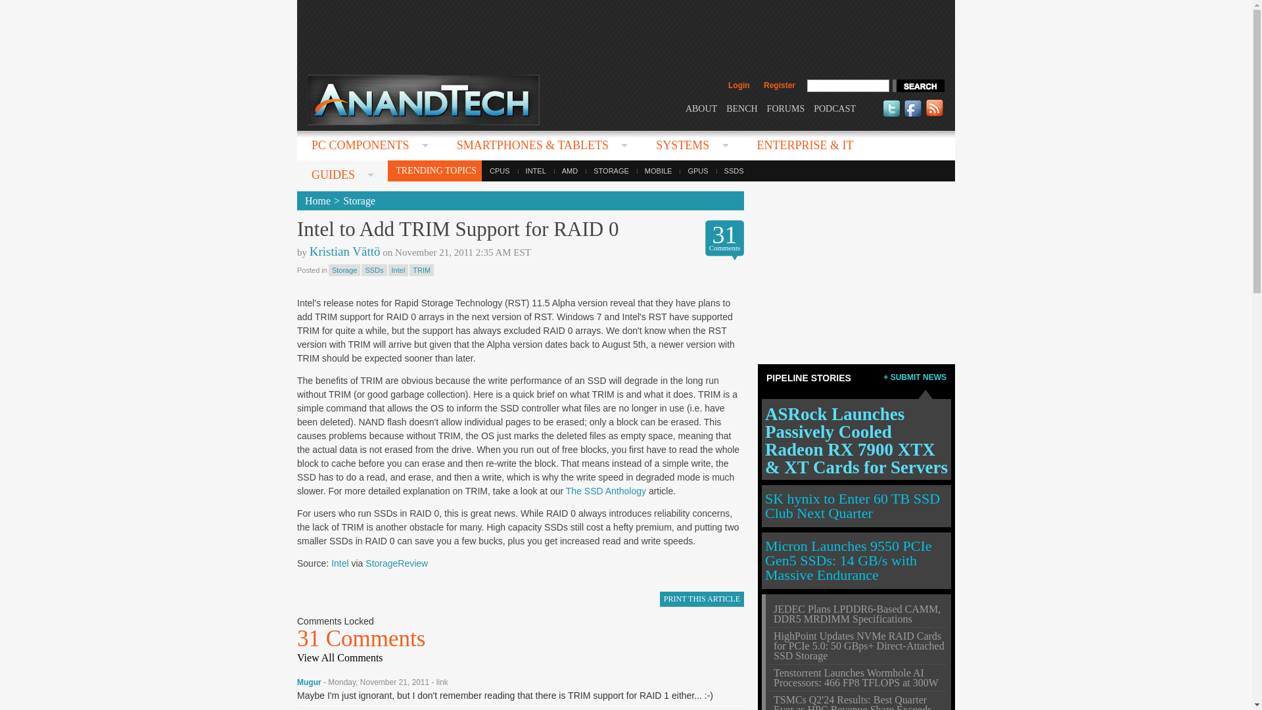 The height and width of the screenshot is (710, 1262). I want to click on Login, so click(739, 85).